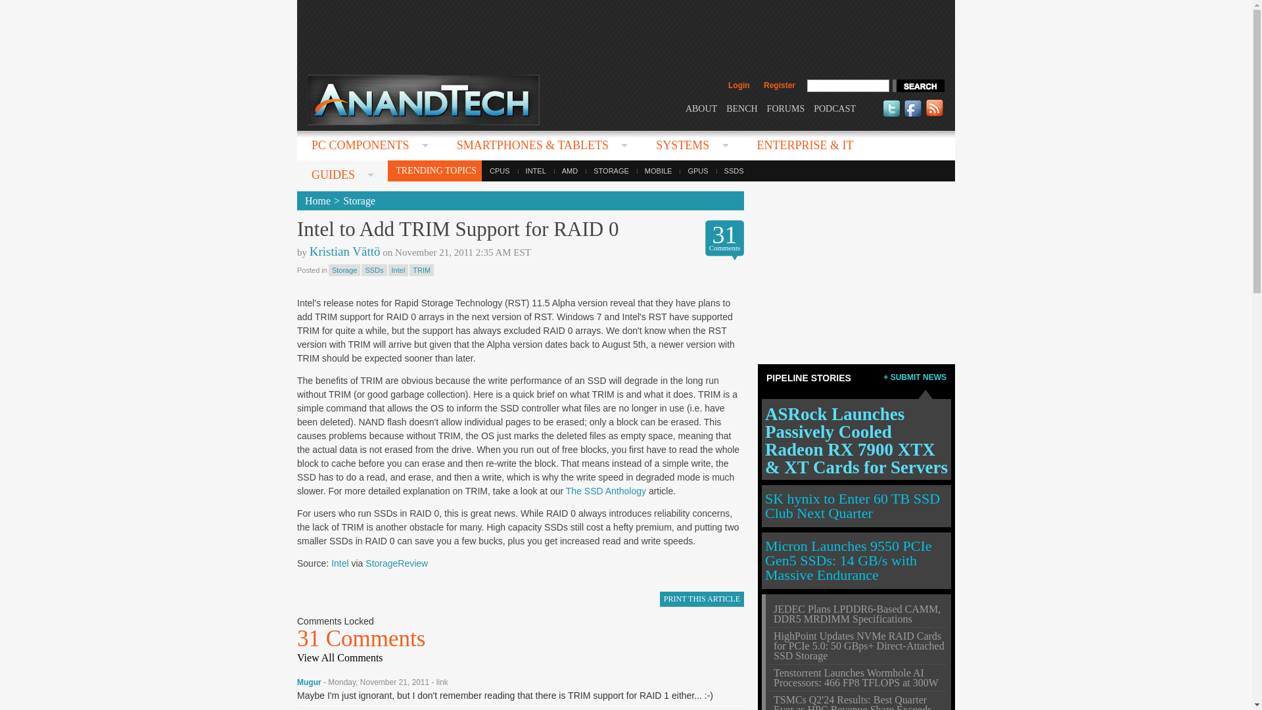 The height and width of the screenshot is (710, 1262). I want to click on Login, so click(739, 85).